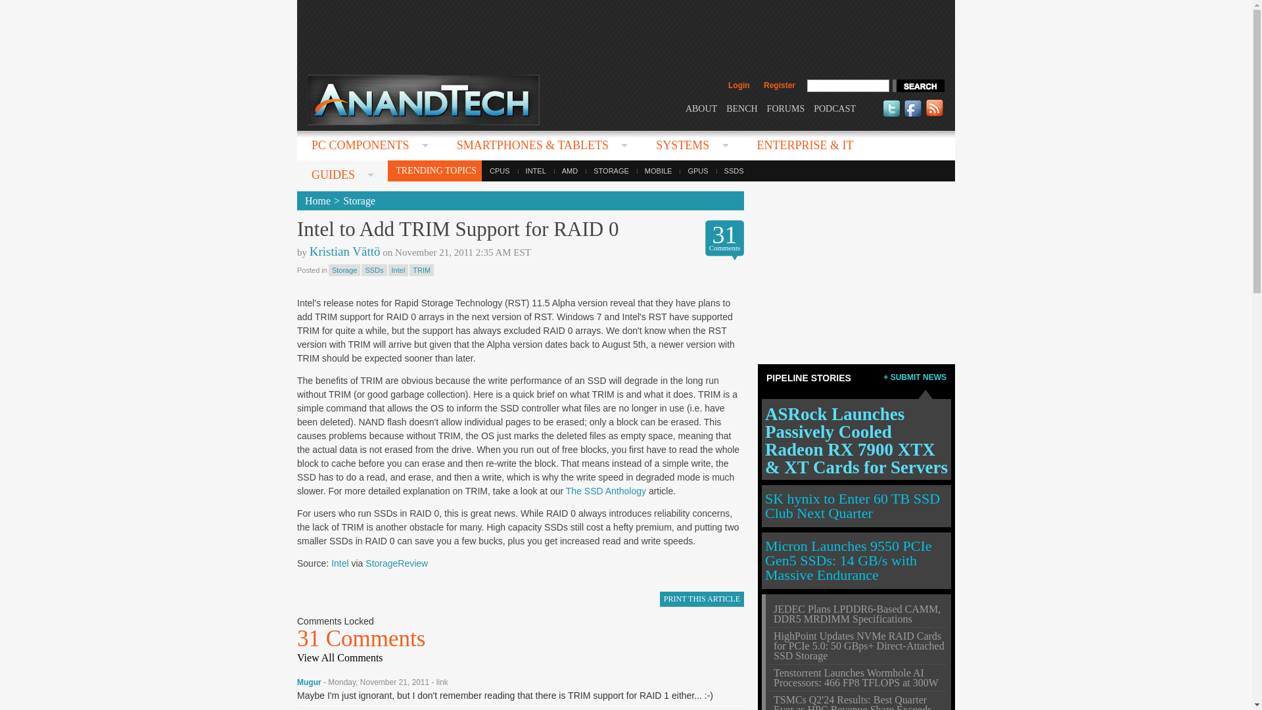 The height and width of the screenshot is (710, 1262). I want to click on Login, so click(739, 85).